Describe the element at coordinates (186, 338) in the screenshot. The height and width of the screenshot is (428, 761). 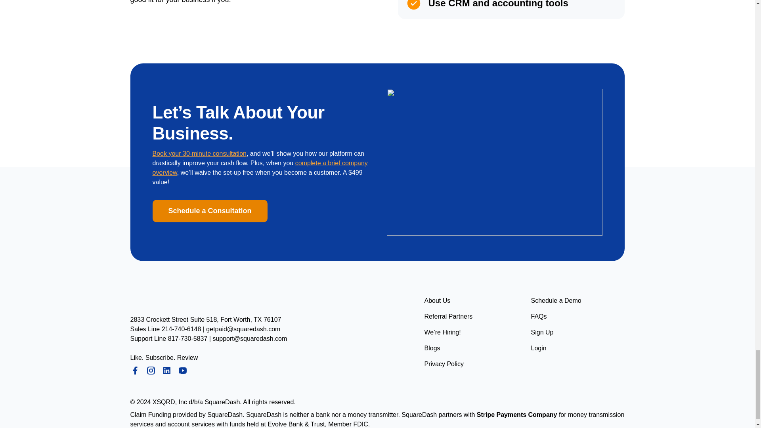
I see `817-730-583` at that location.